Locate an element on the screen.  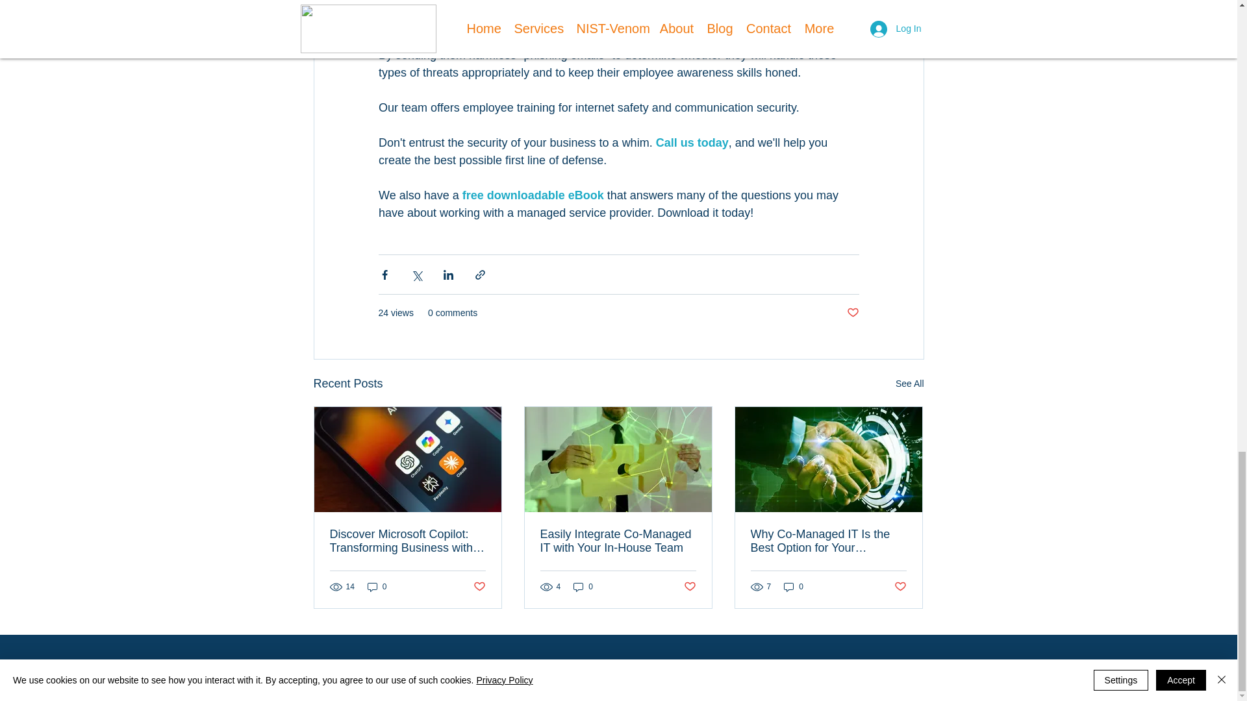
Post not marked as liked is located at coordinates (900, 587).